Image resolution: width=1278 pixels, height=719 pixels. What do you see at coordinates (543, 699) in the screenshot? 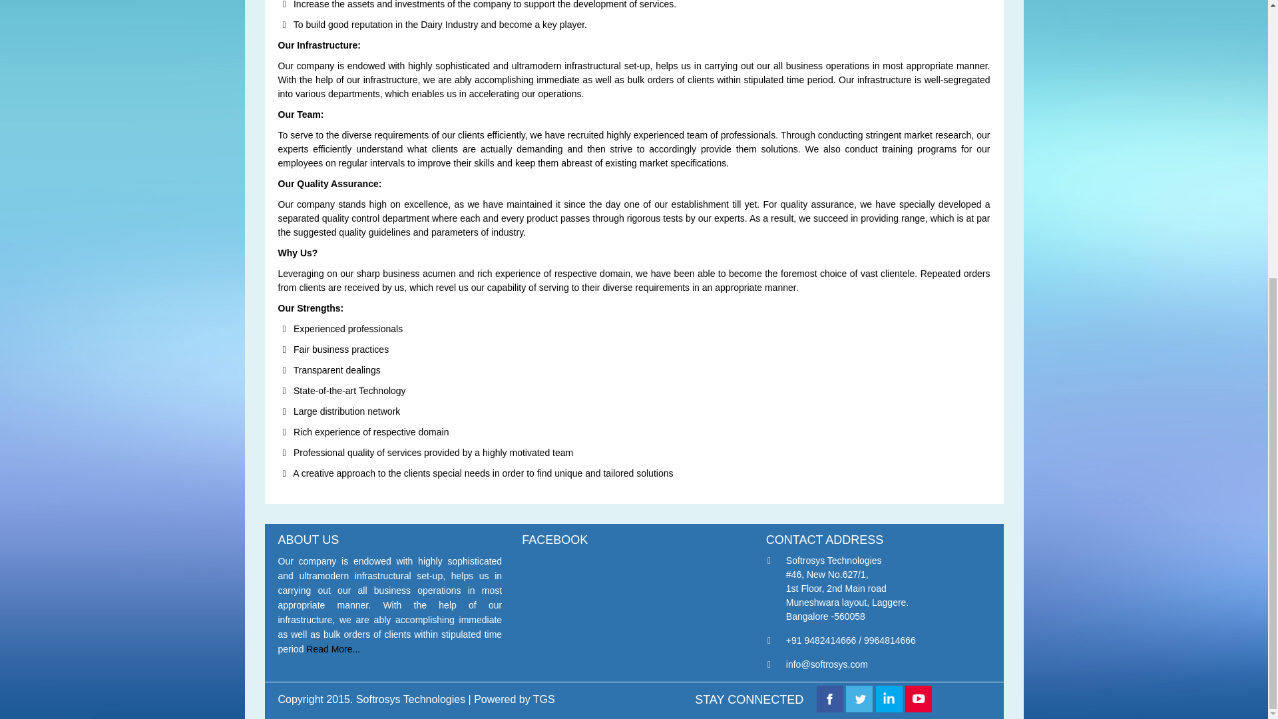
I see `TGS` at bounding box center [543, 699].